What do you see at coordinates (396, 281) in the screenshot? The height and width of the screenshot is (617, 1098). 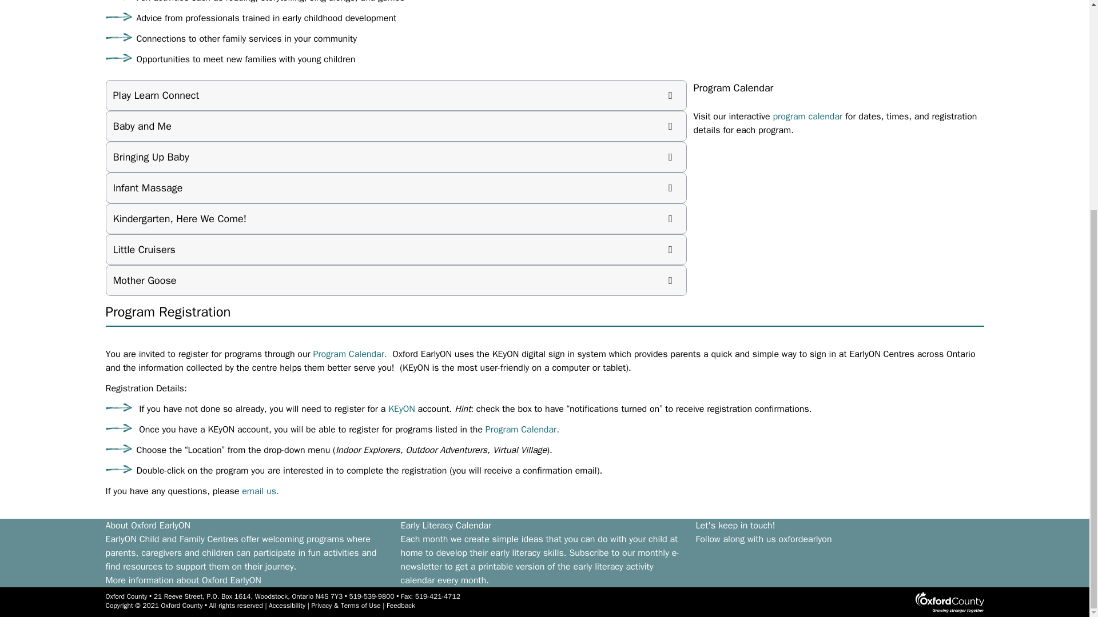 I see `Mother Goose` at bounding box center [396, 281].